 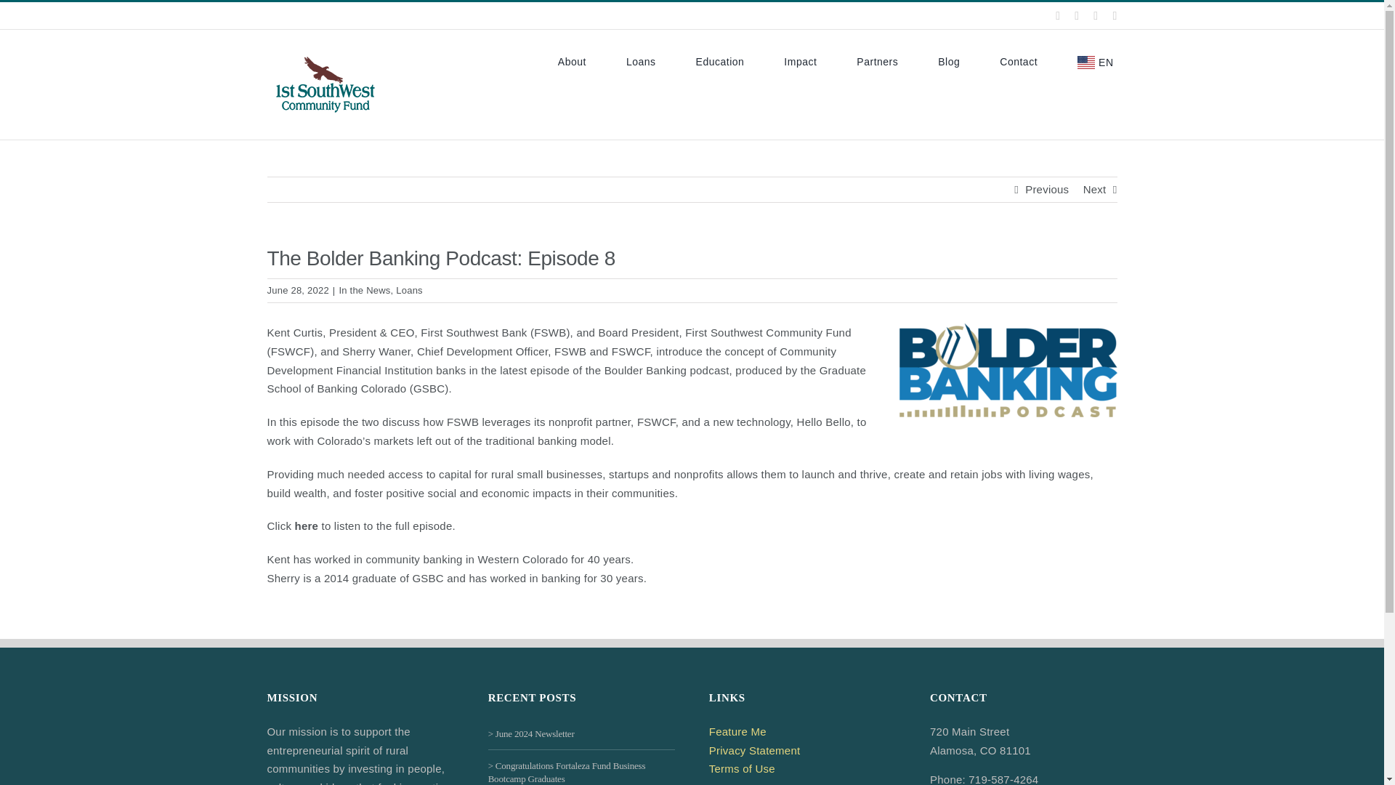 I want to click on LinkedIn, so click(x=1115, y=16).